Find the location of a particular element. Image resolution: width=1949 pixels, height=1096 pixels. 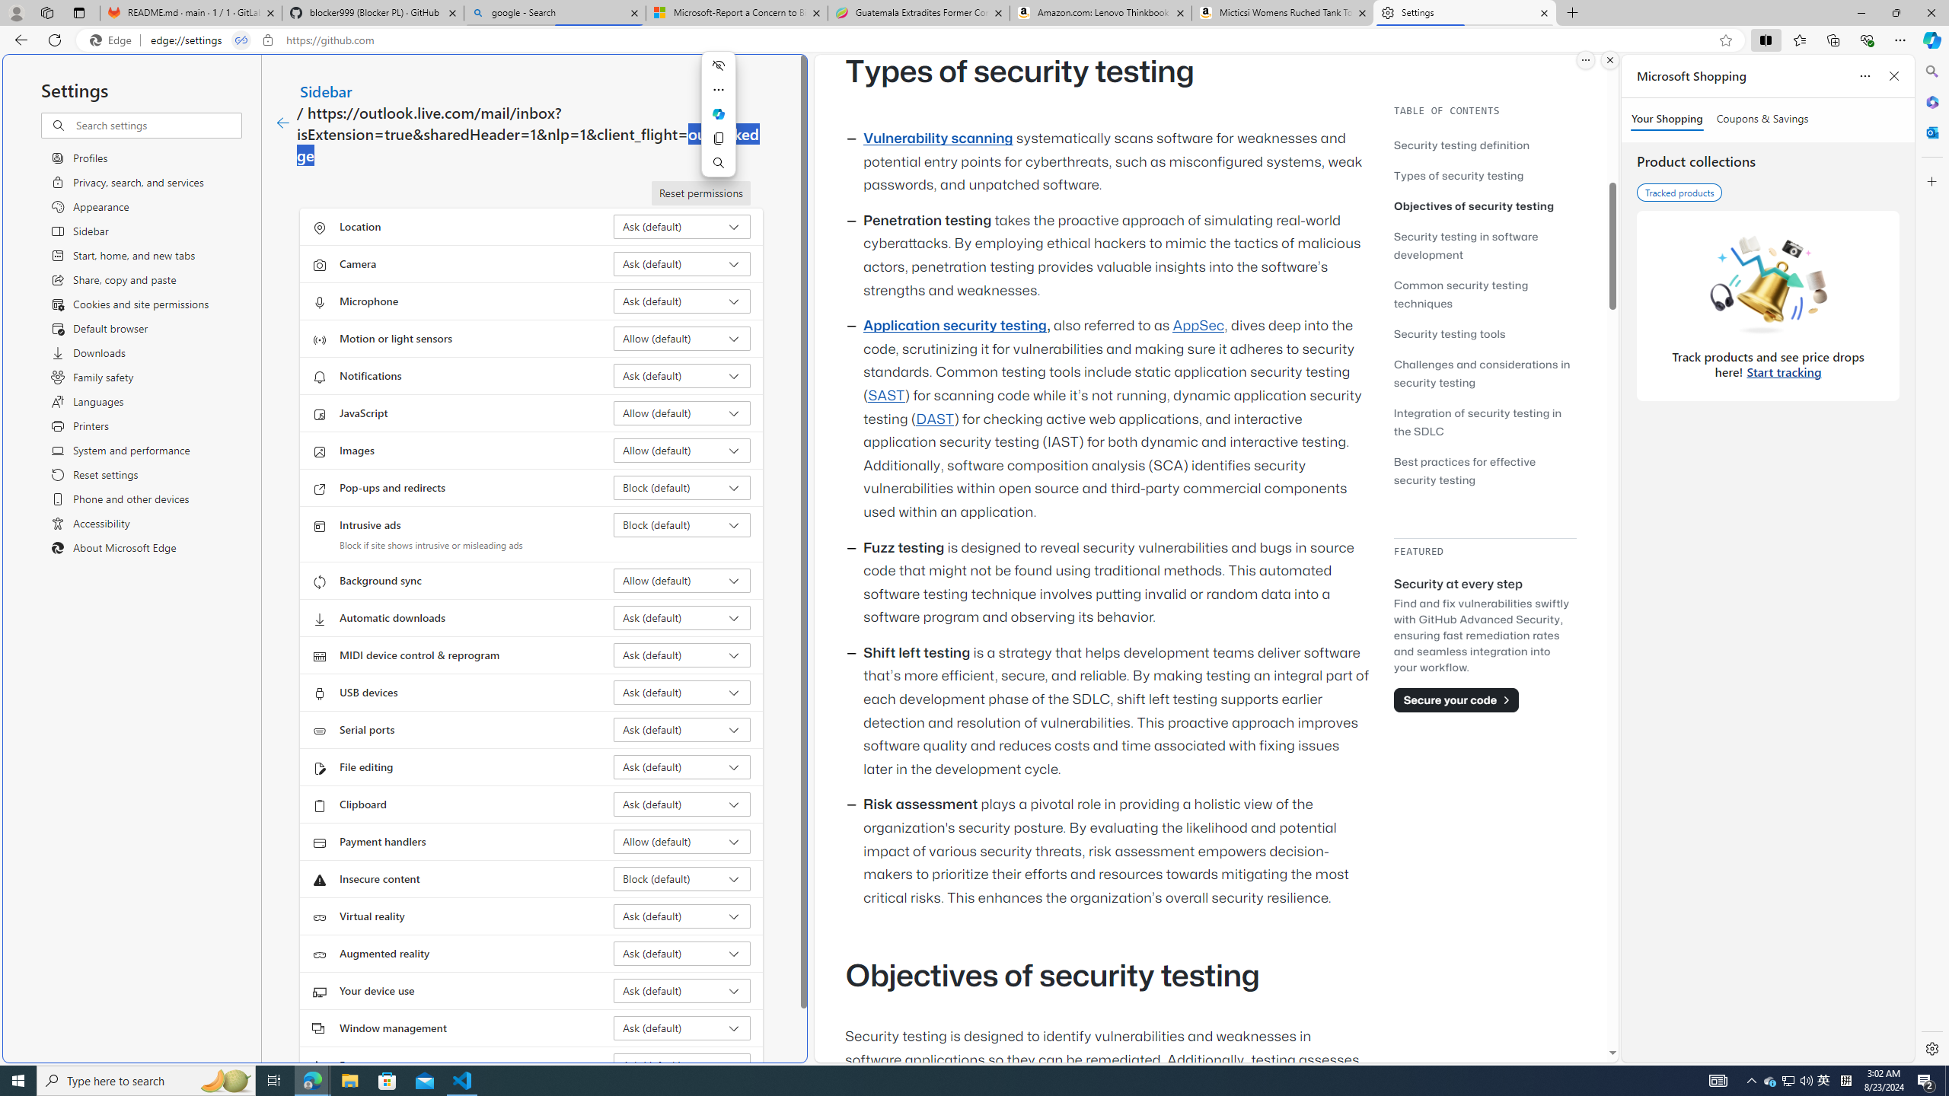

Ask Copilot is located at coordinates (718, 113).